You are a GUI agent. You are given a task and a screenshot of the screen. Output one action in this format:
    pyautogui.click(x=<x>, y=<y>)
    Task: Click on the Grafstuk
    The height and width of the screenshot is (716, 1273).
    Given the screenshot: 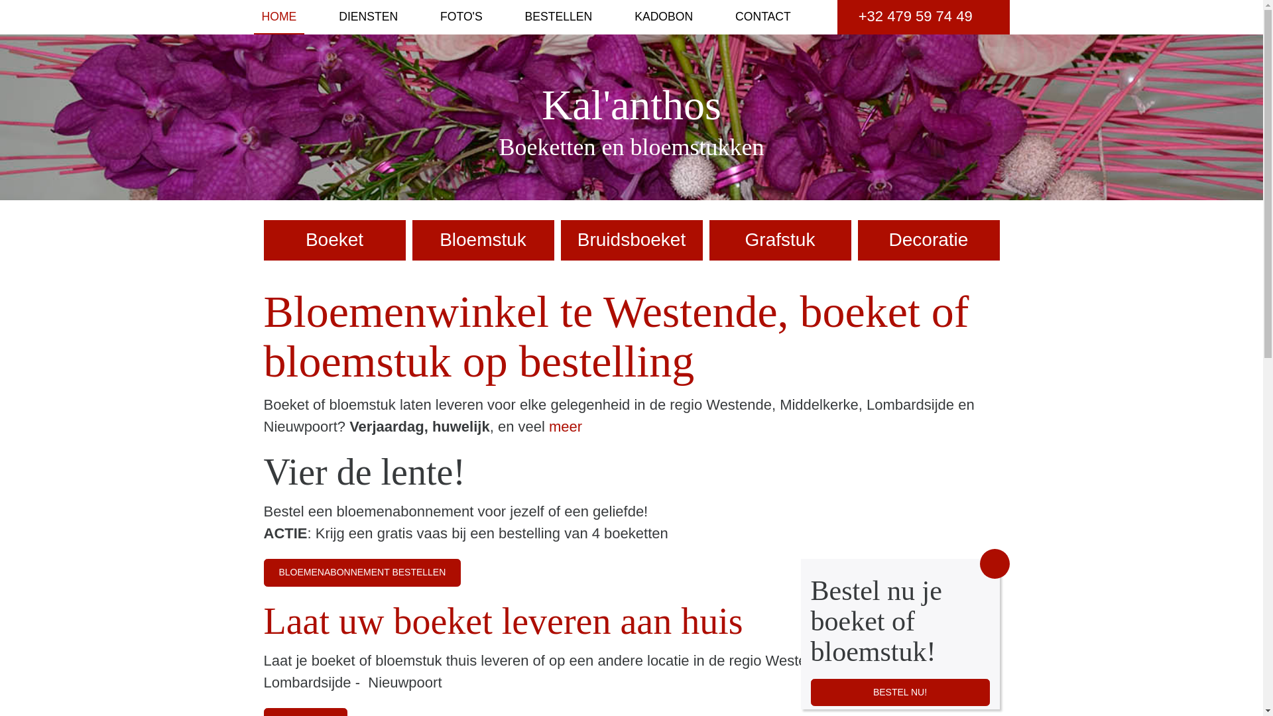 What is the action you would take?
    pyautogui.click(x=780, y=240)
    